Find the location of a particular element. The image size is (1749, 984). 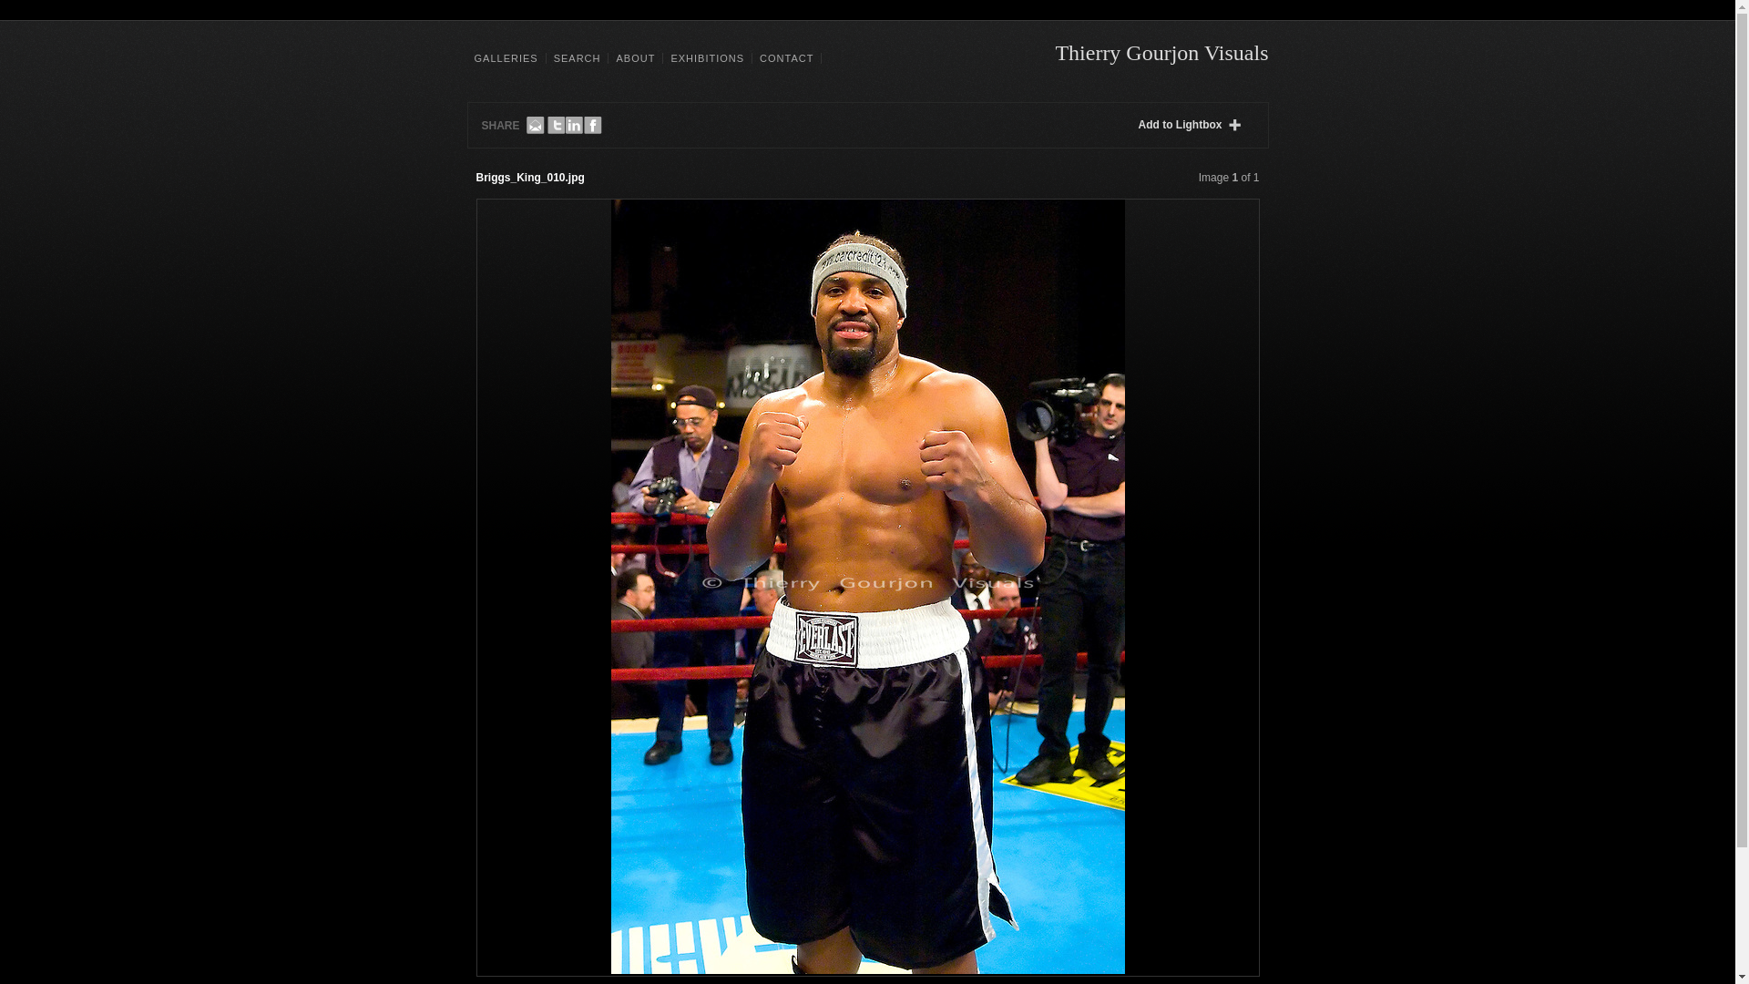

CONTACT is located at coordinates (787, 58).